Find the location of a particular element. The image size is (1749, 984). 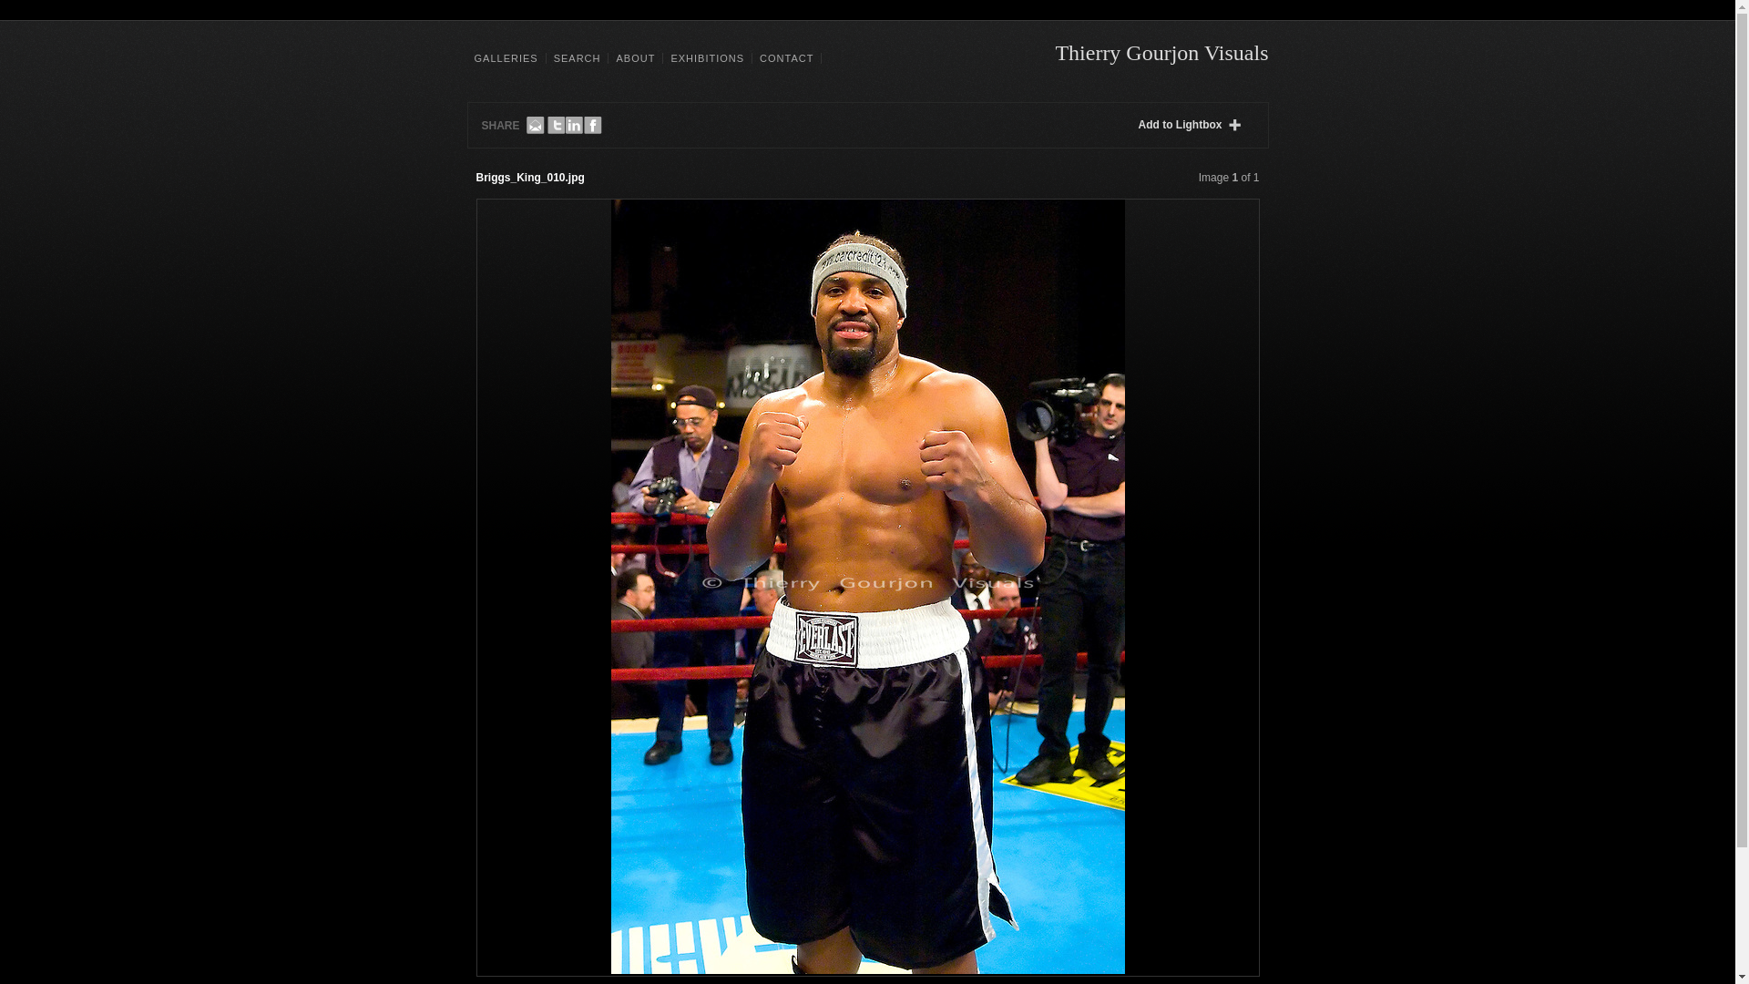

CONTACT is located at coordinates (787, 58).